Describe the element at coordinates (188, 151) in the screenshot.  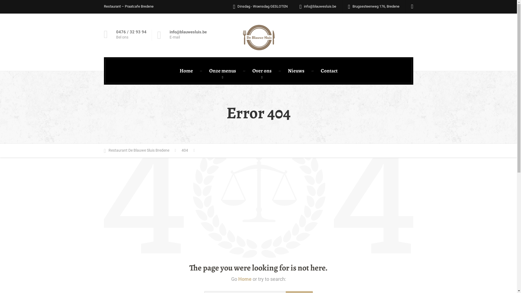
I see `404` at that location.